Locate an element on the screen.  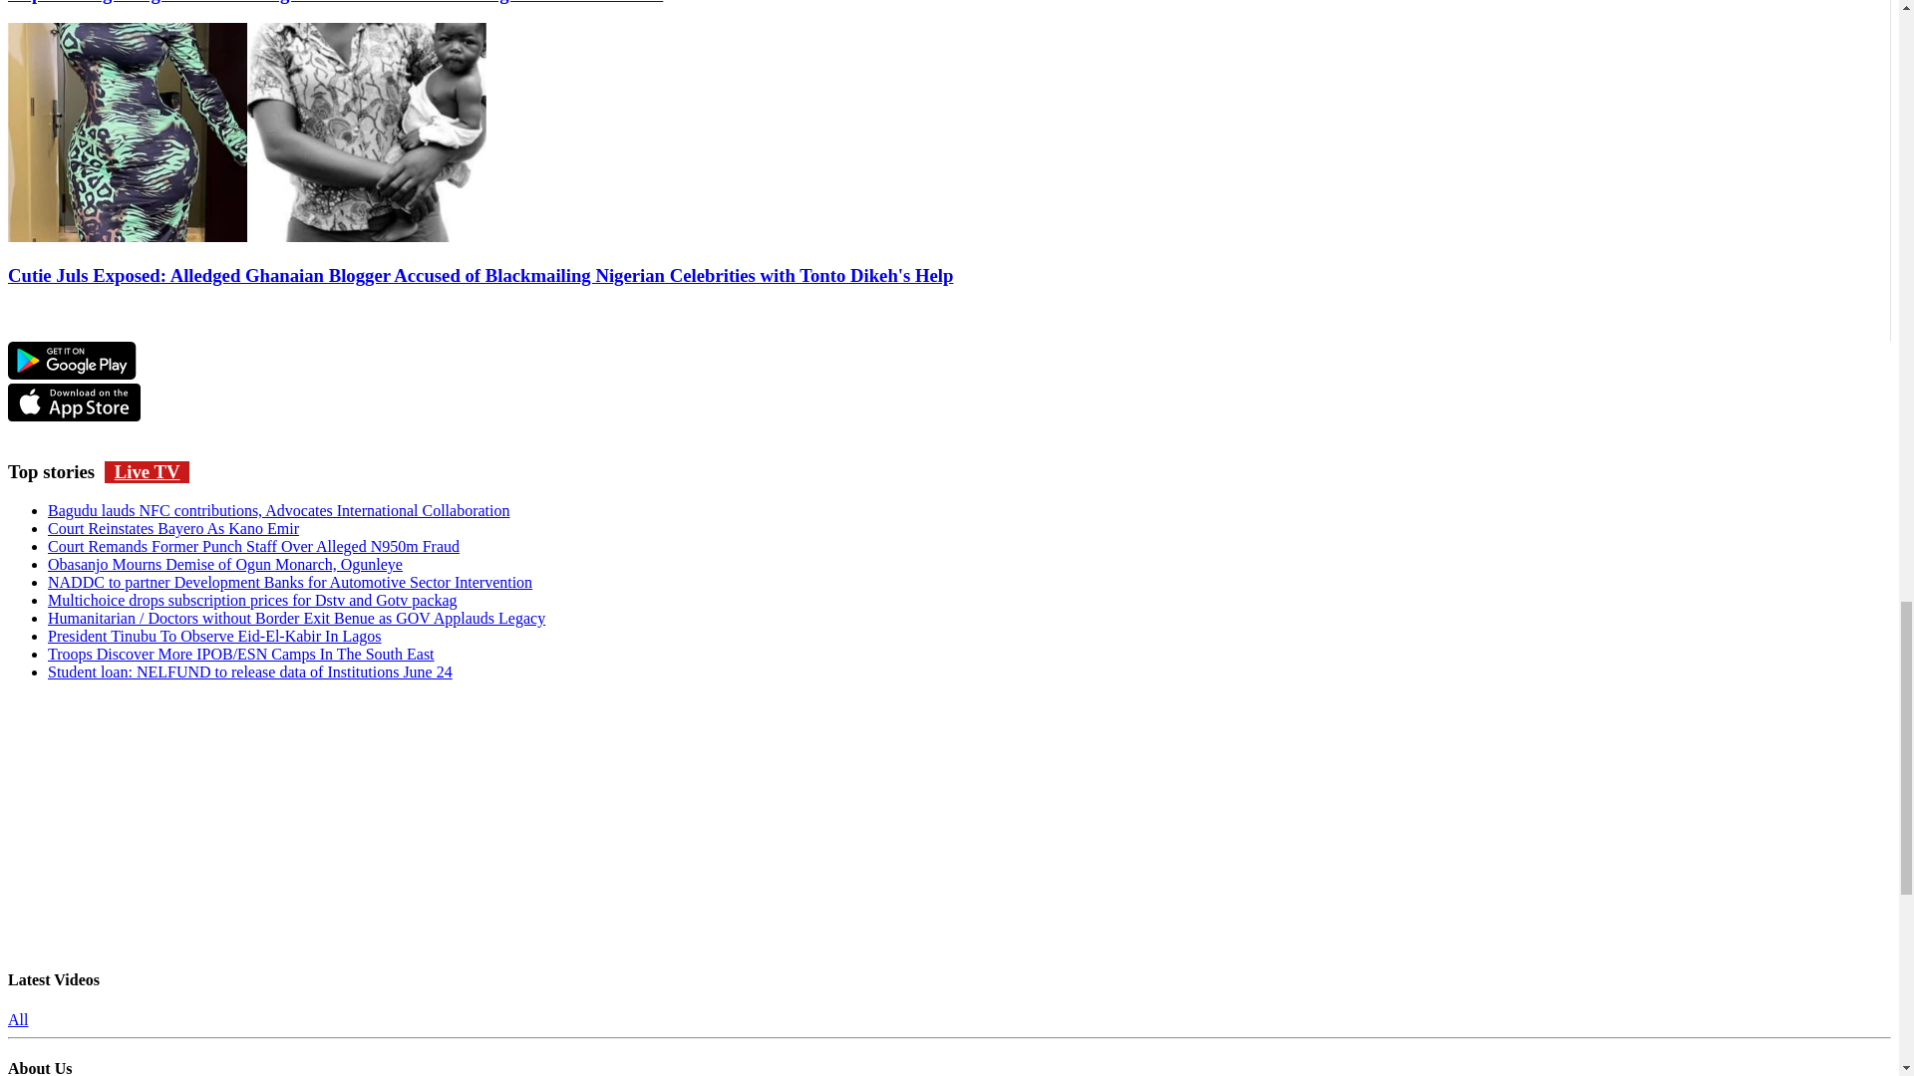
Court Remands Former Punch Staff Over Alleged N950m Fraud is located at coordinates (253, 546).